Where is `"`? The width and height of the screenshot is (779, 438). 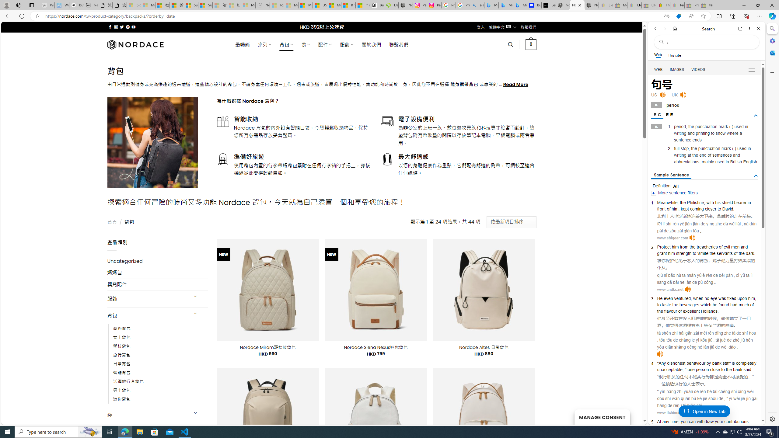
" is located at coordinates (685, 369).